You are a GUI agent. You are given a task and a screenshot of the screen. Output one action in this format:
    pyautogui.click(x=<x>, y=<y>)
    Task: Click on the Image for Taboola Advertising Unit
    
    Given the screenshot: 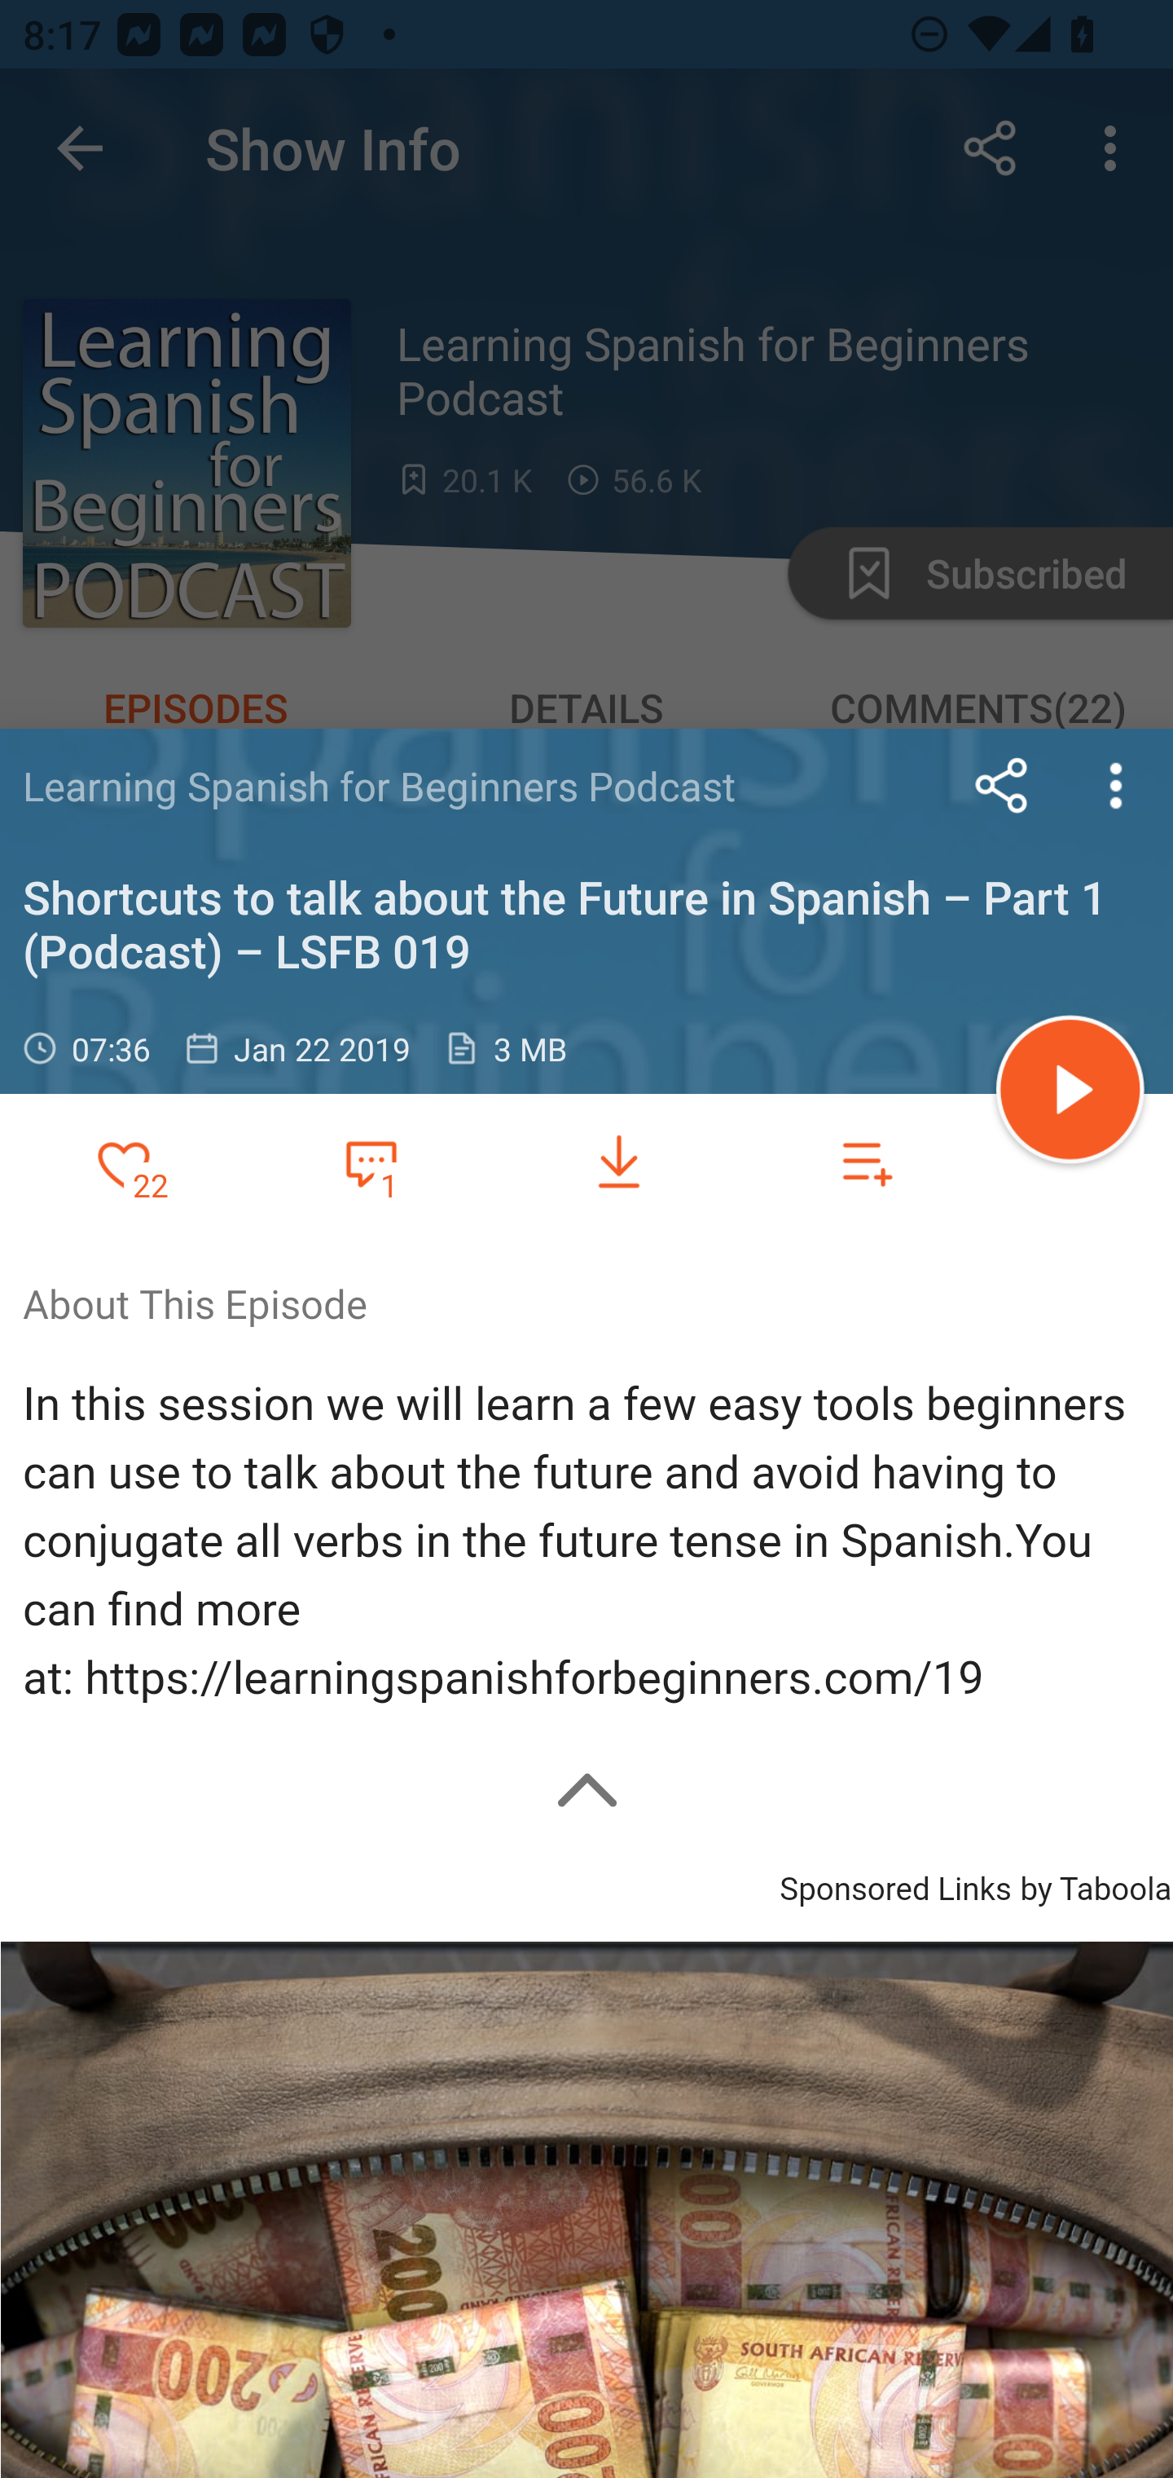 What is the action you would take?
    pyautogui.click(x=586, y=2209)
    